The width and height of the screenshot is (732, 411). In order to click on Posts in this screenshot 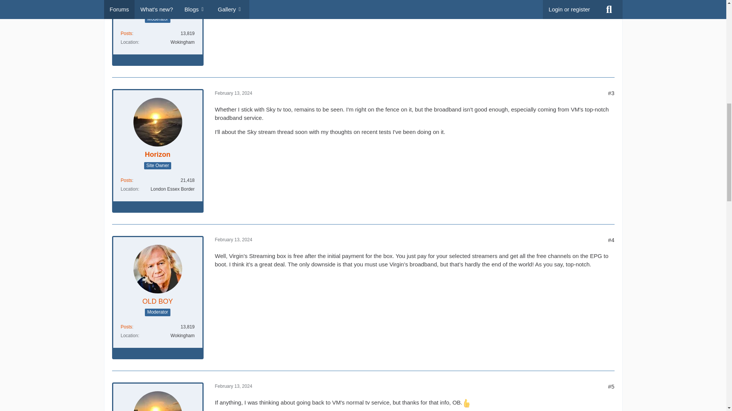, I will do `click(126, 33)`.